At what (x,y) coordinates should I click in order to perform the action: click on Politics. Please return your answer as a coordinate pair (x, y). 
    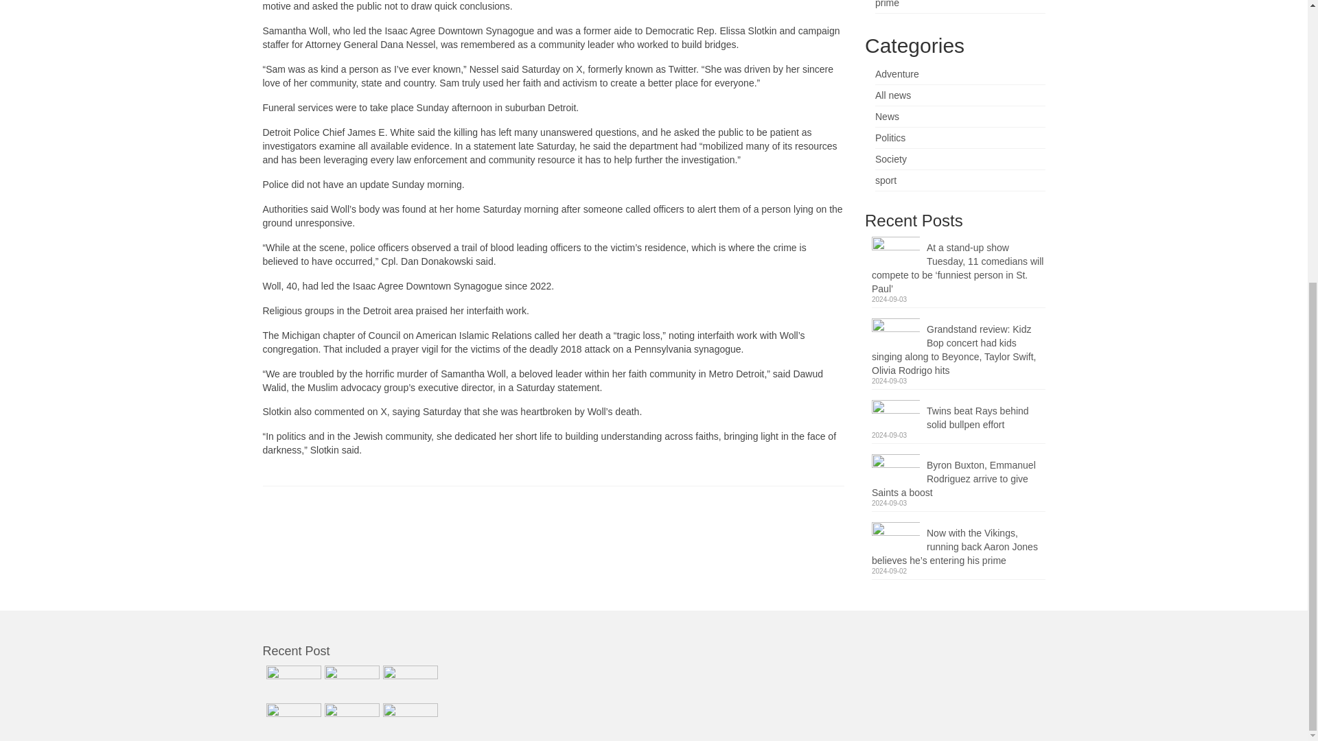
    Looking at the image, I should click on (890, 138).